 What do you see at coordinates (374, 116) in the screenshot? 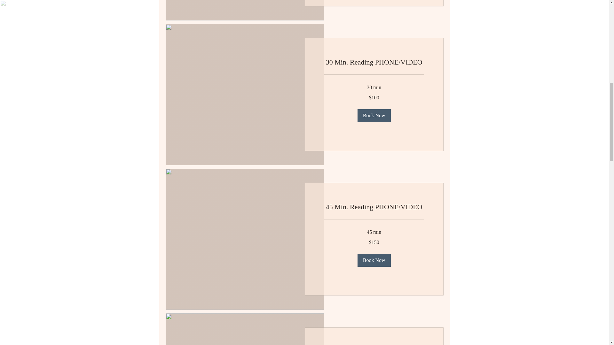
I see `Book Now` at bounding box center [374, 116].